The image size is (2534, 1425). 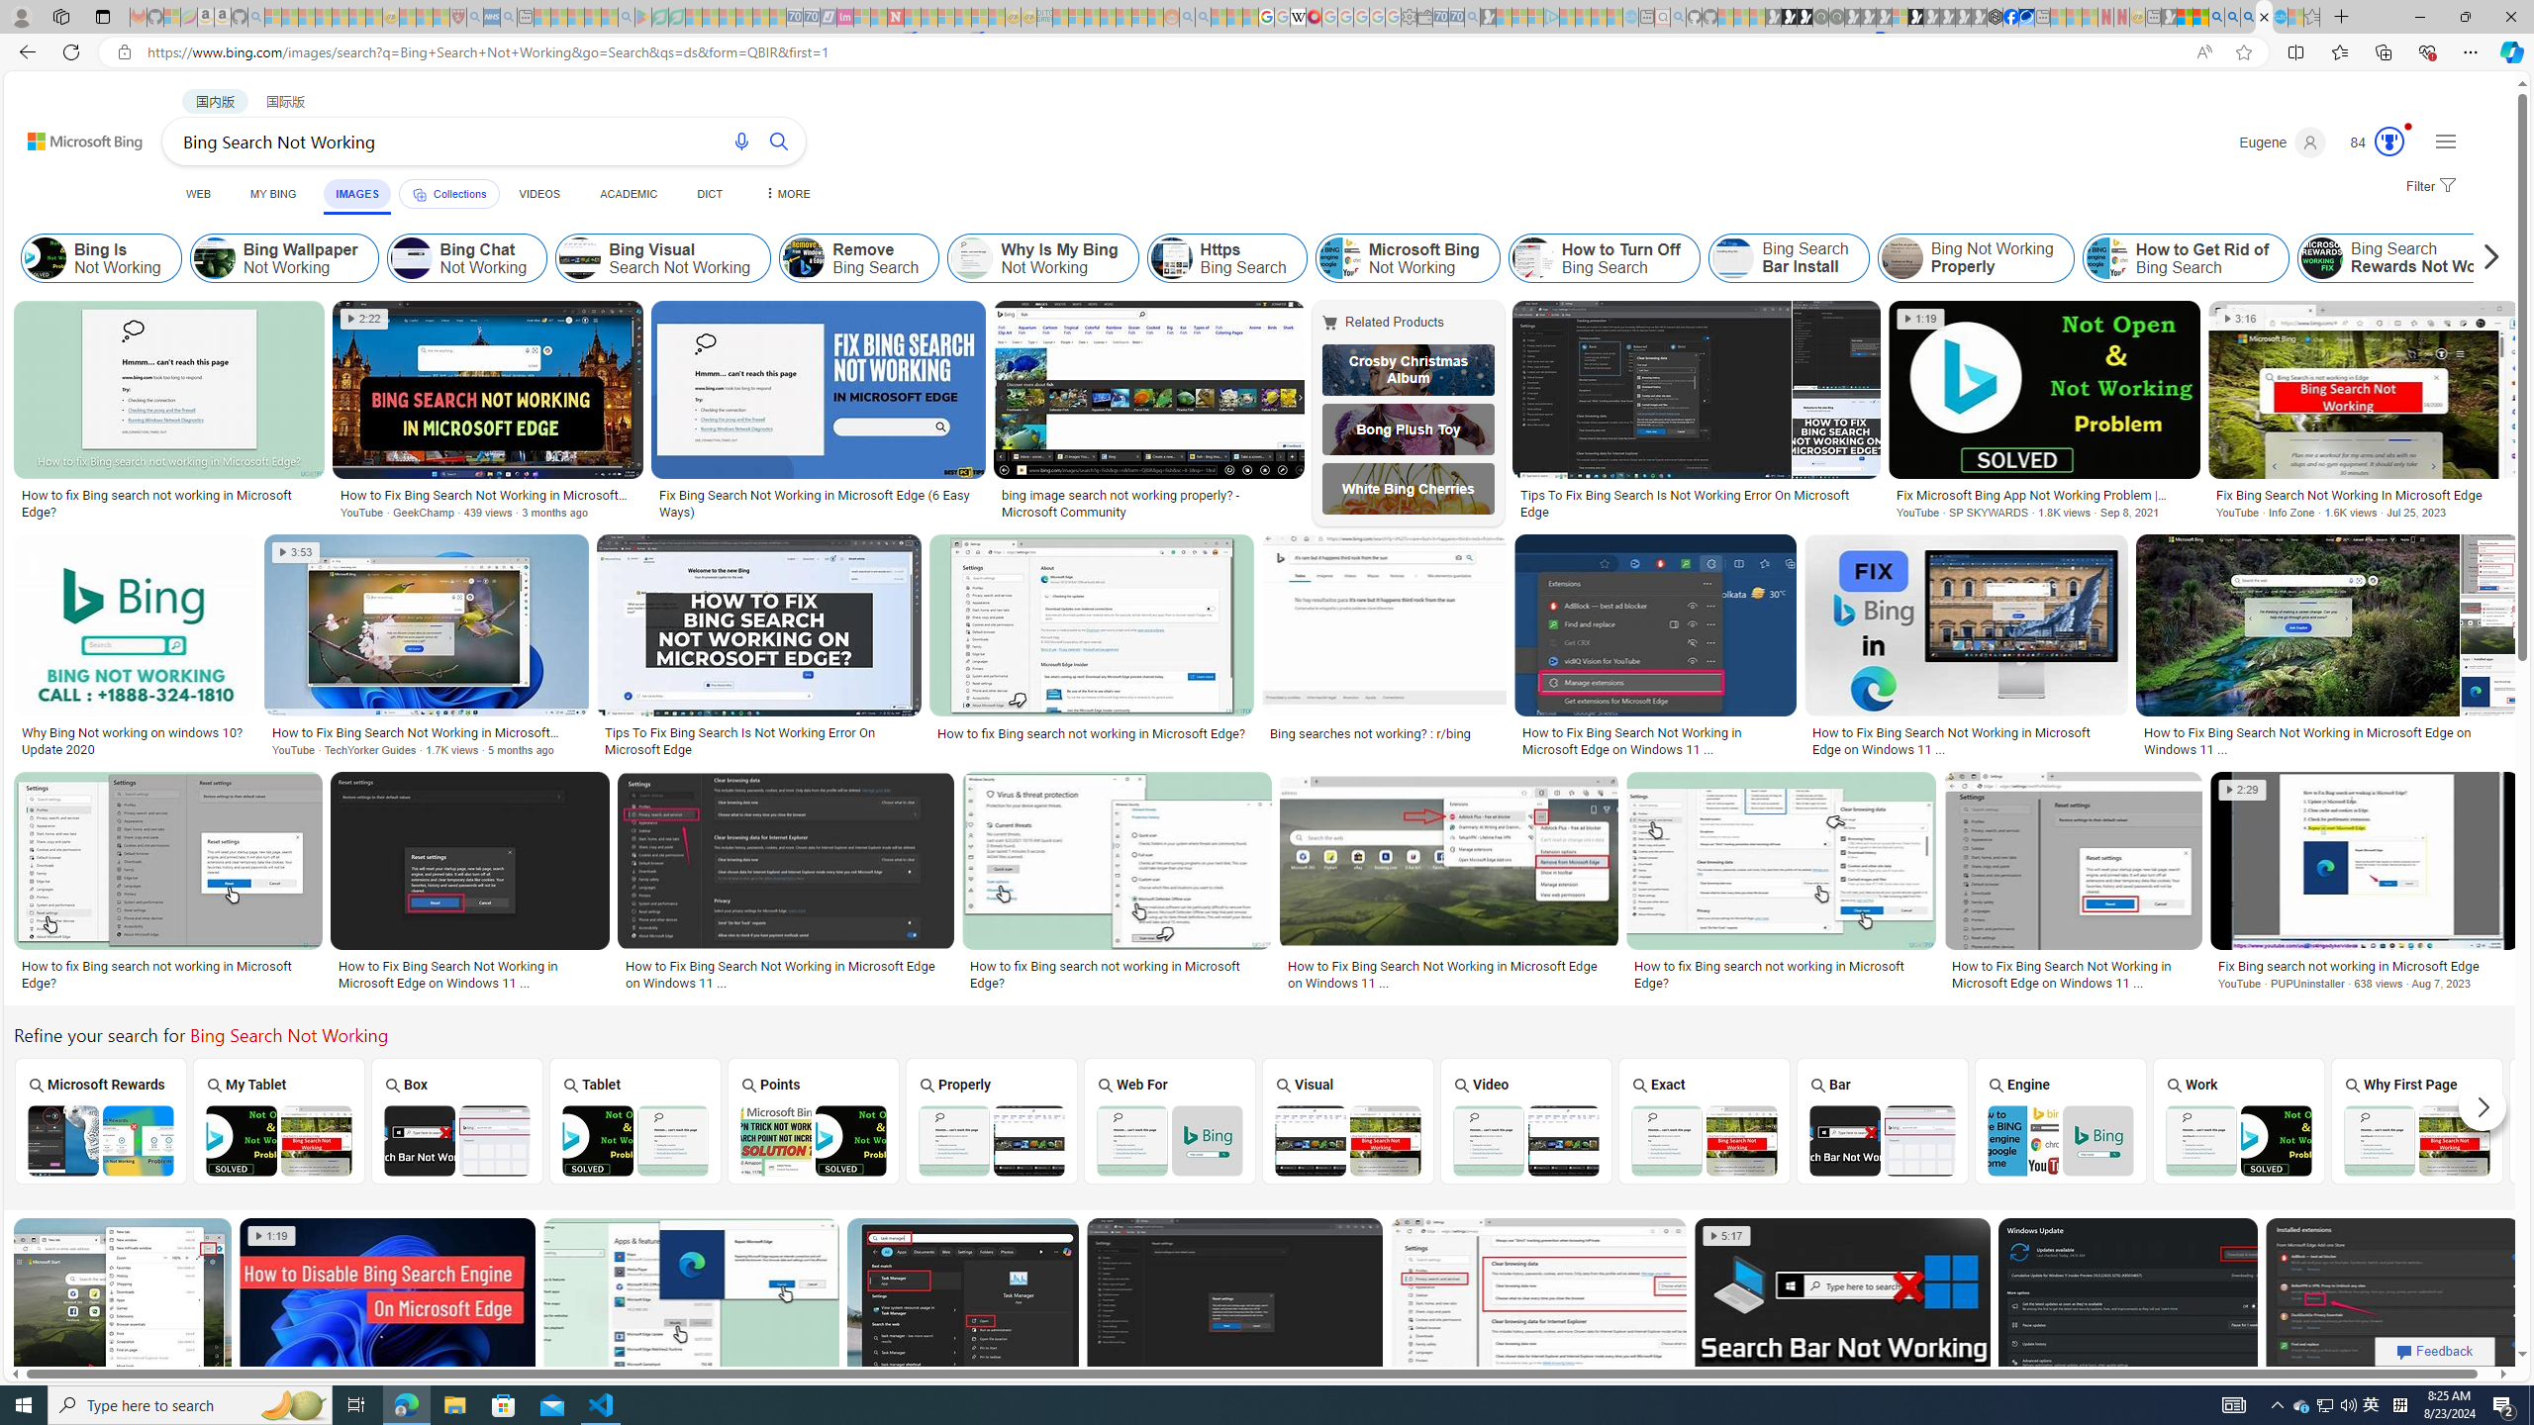 I want to click on Bing Chat Not Working, so click(x=412, y=258).